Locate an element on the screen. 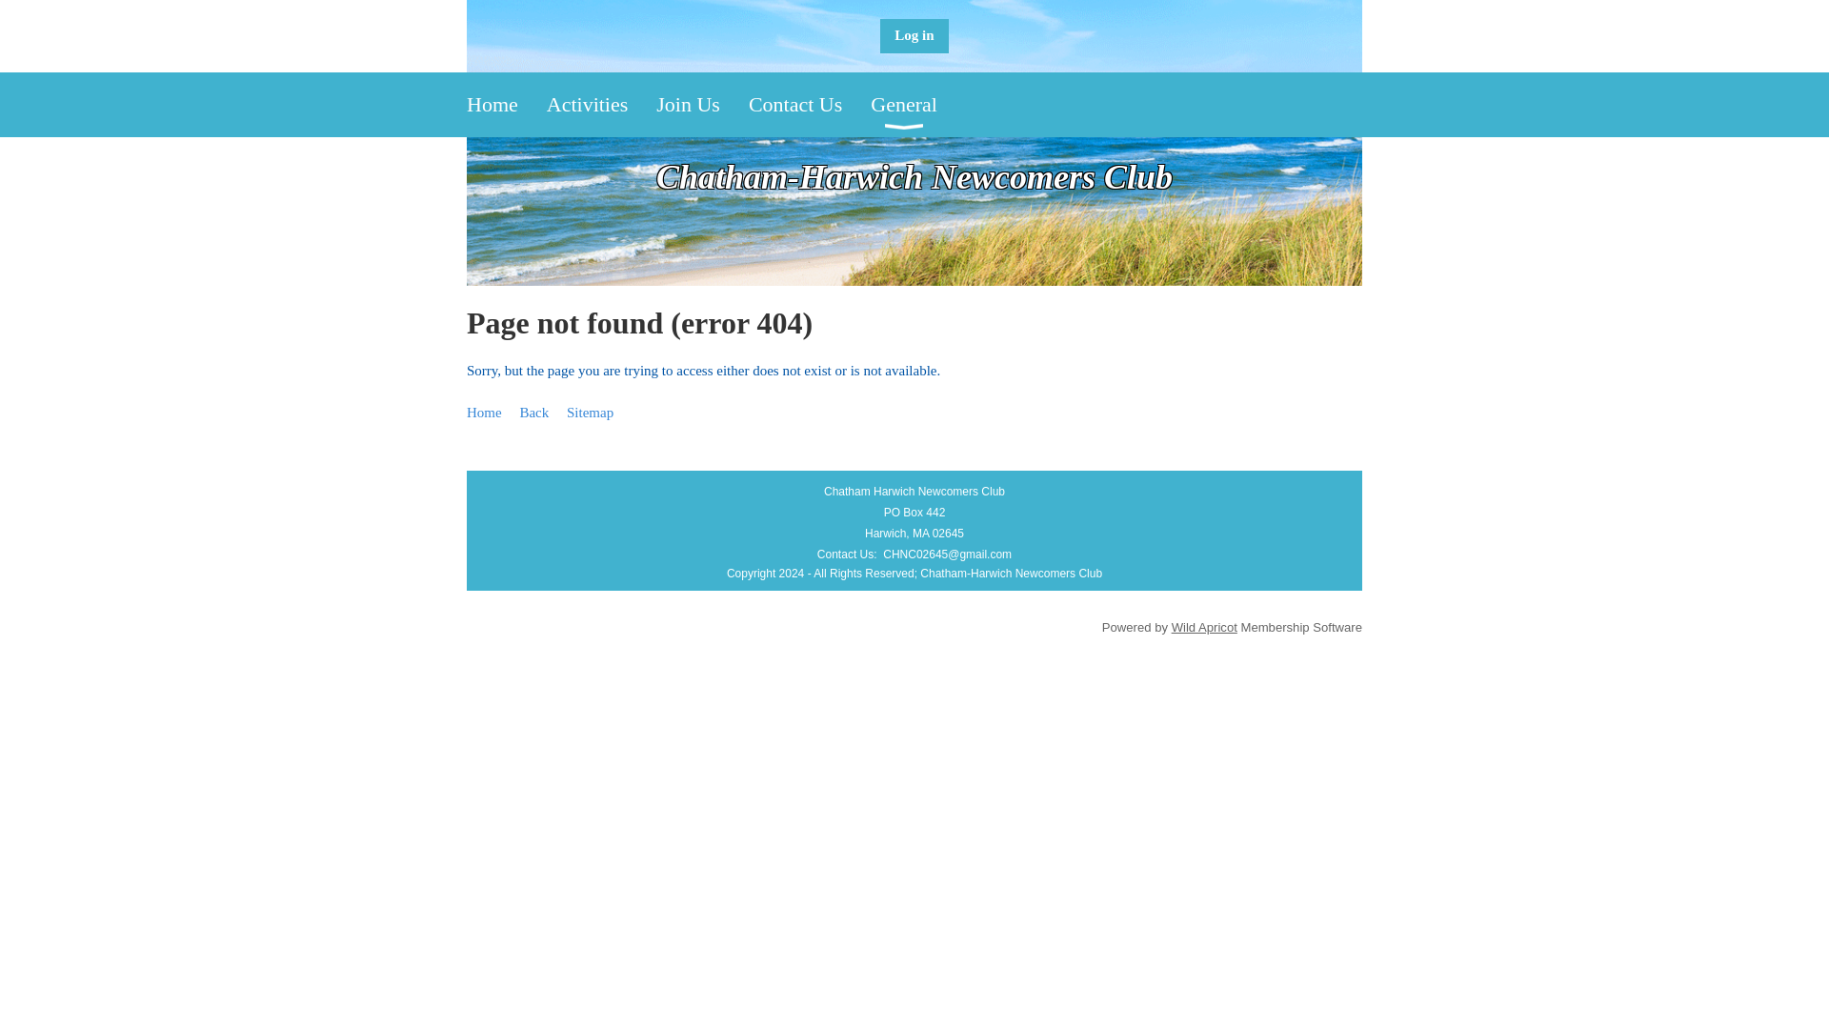  Home is located at coordinates (507, 104).